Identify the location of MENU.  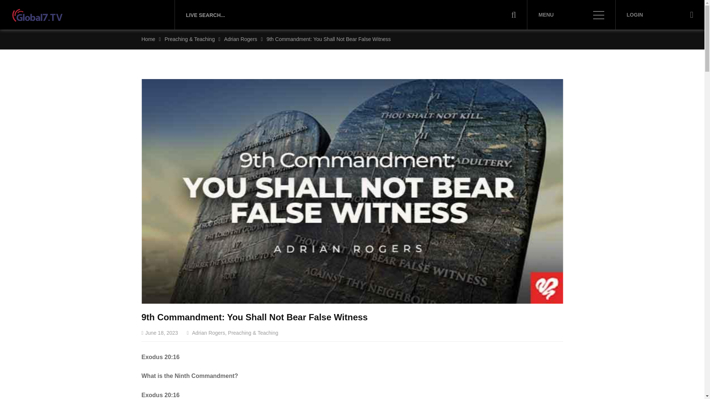
(571, 15).